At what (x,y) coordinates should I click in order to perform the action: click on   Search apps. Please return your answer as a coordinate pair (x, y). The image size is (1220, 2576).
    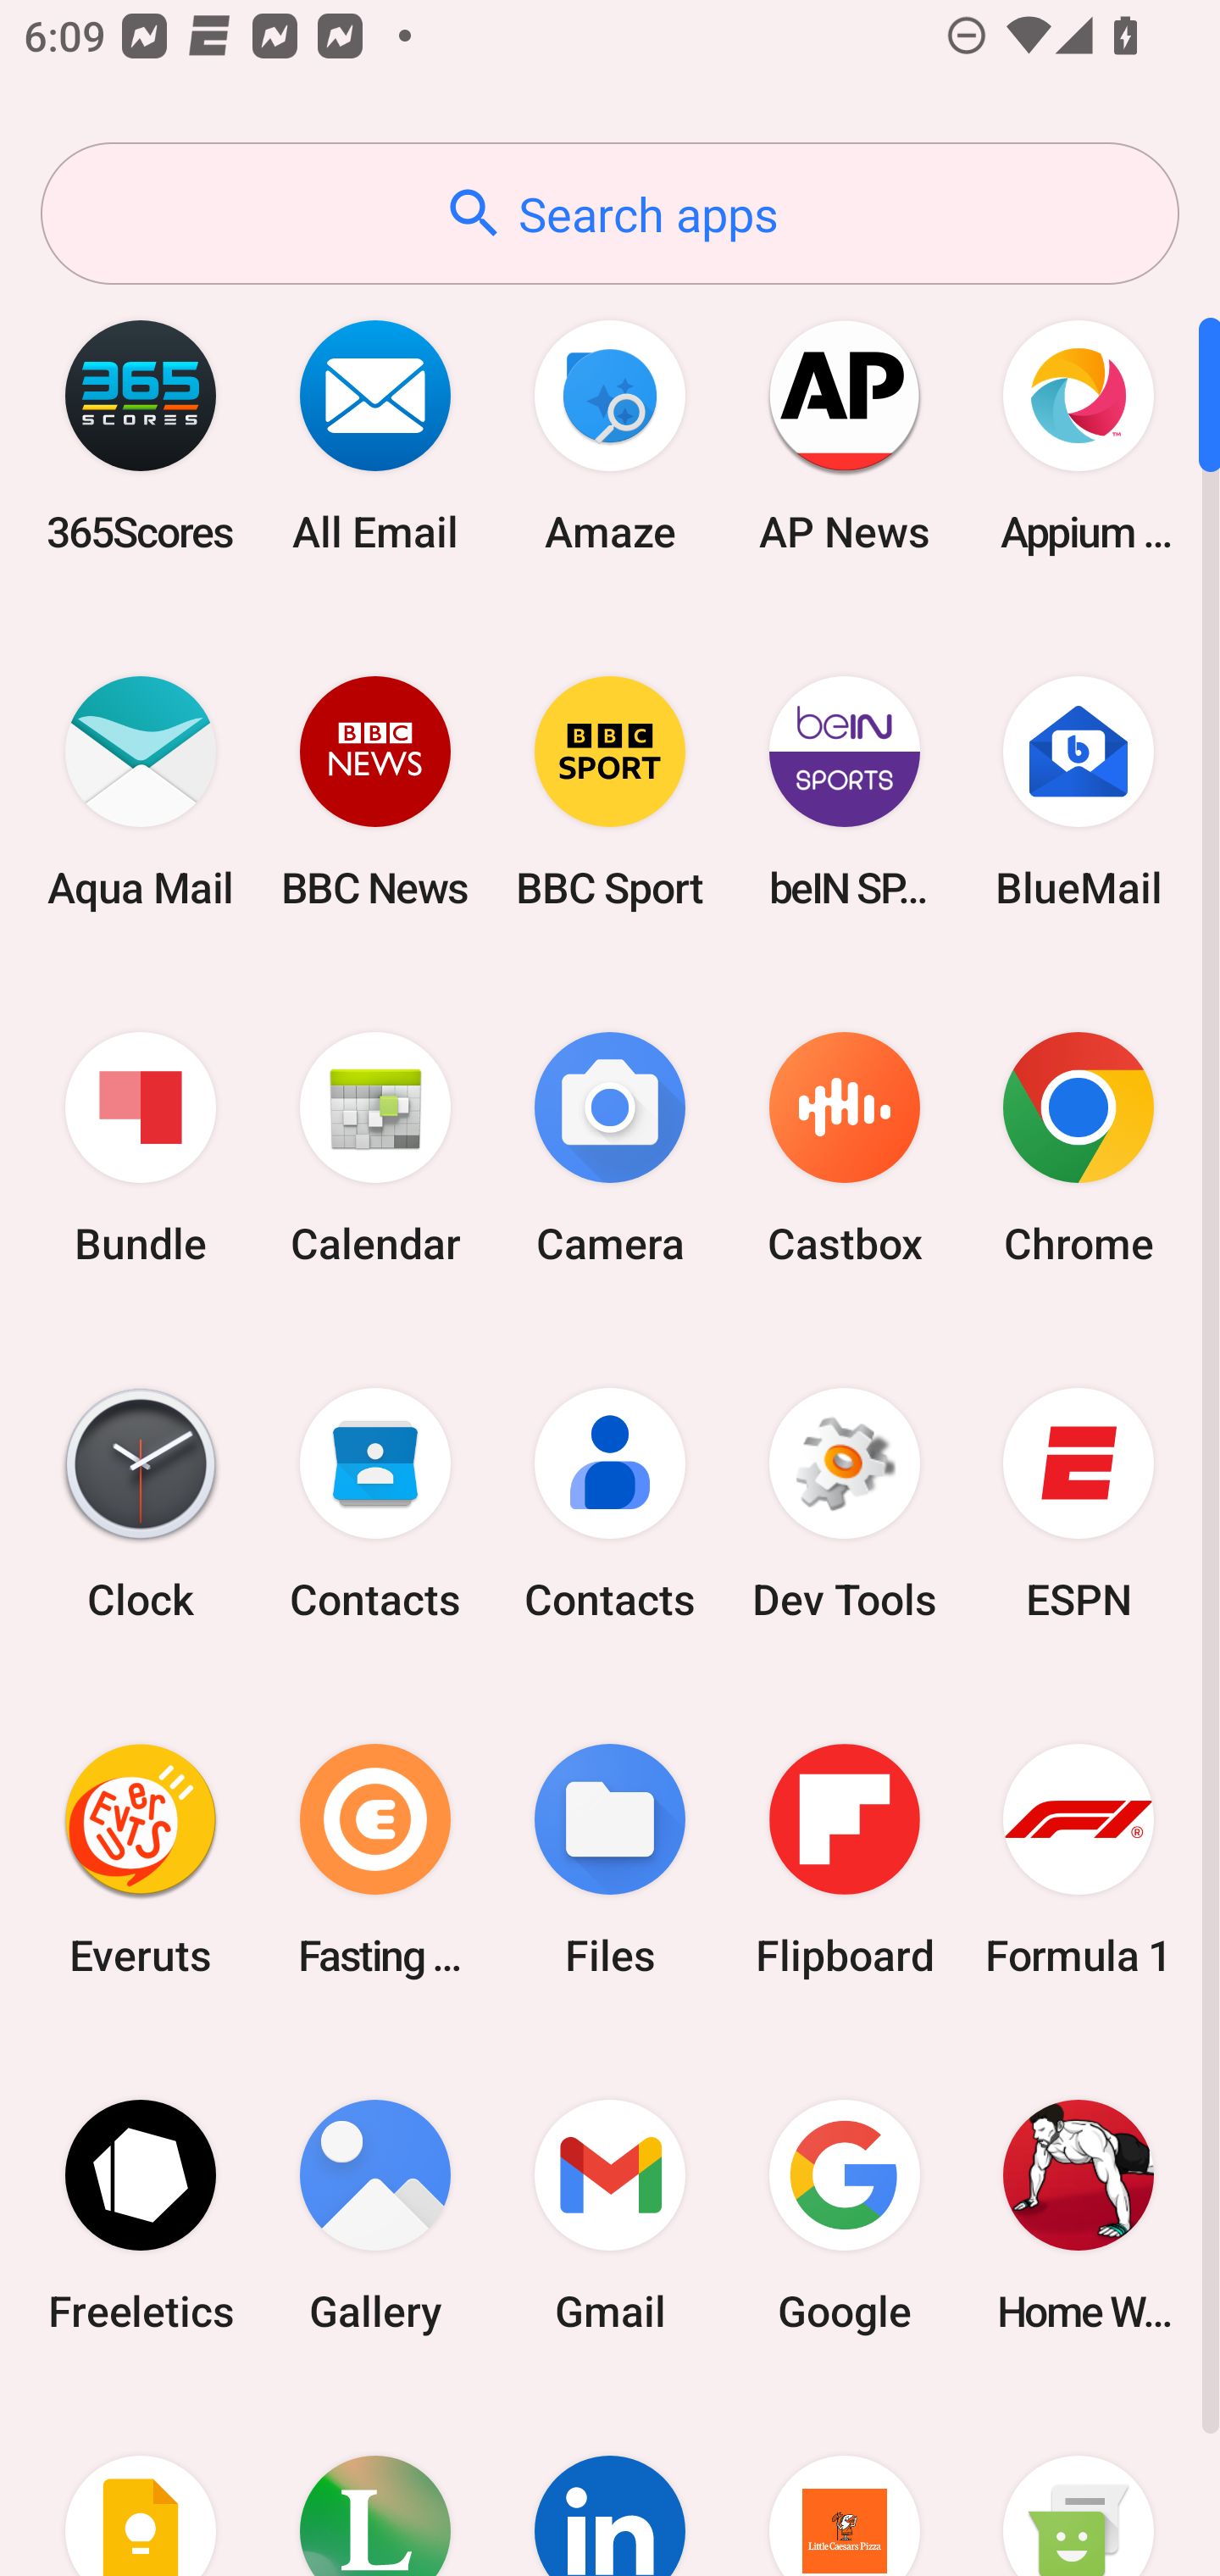
    Looking at the image, I should click on (610, 214).